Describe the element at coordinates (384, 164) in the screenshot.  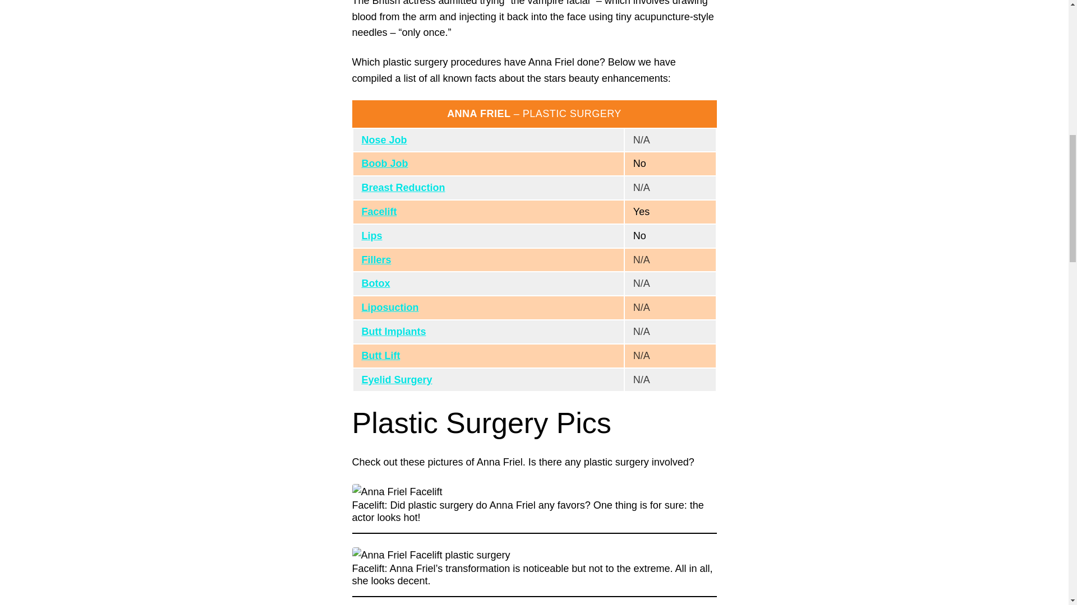
I see `Boob Job` at that location.